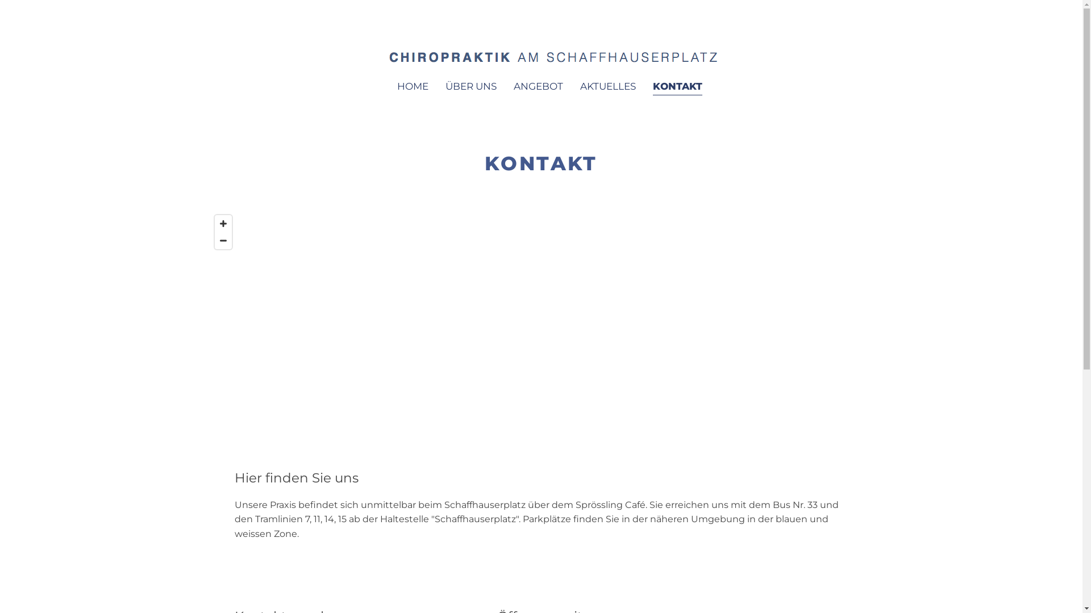 This screenshot has height=613, width=1091. Describe the element at coordinates (608, 87) in the screenshot. I see `AKTUELLES` at that location.